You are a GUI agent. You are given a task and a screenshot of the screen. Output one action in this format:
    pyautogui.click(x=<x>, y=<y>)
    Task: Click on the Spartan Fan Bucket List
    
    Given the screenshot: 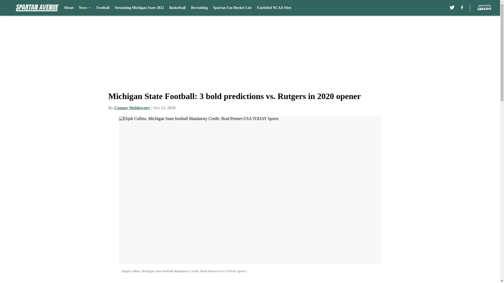 What is the action you would take?
    pyautogui.click(x=232, y=8)
    